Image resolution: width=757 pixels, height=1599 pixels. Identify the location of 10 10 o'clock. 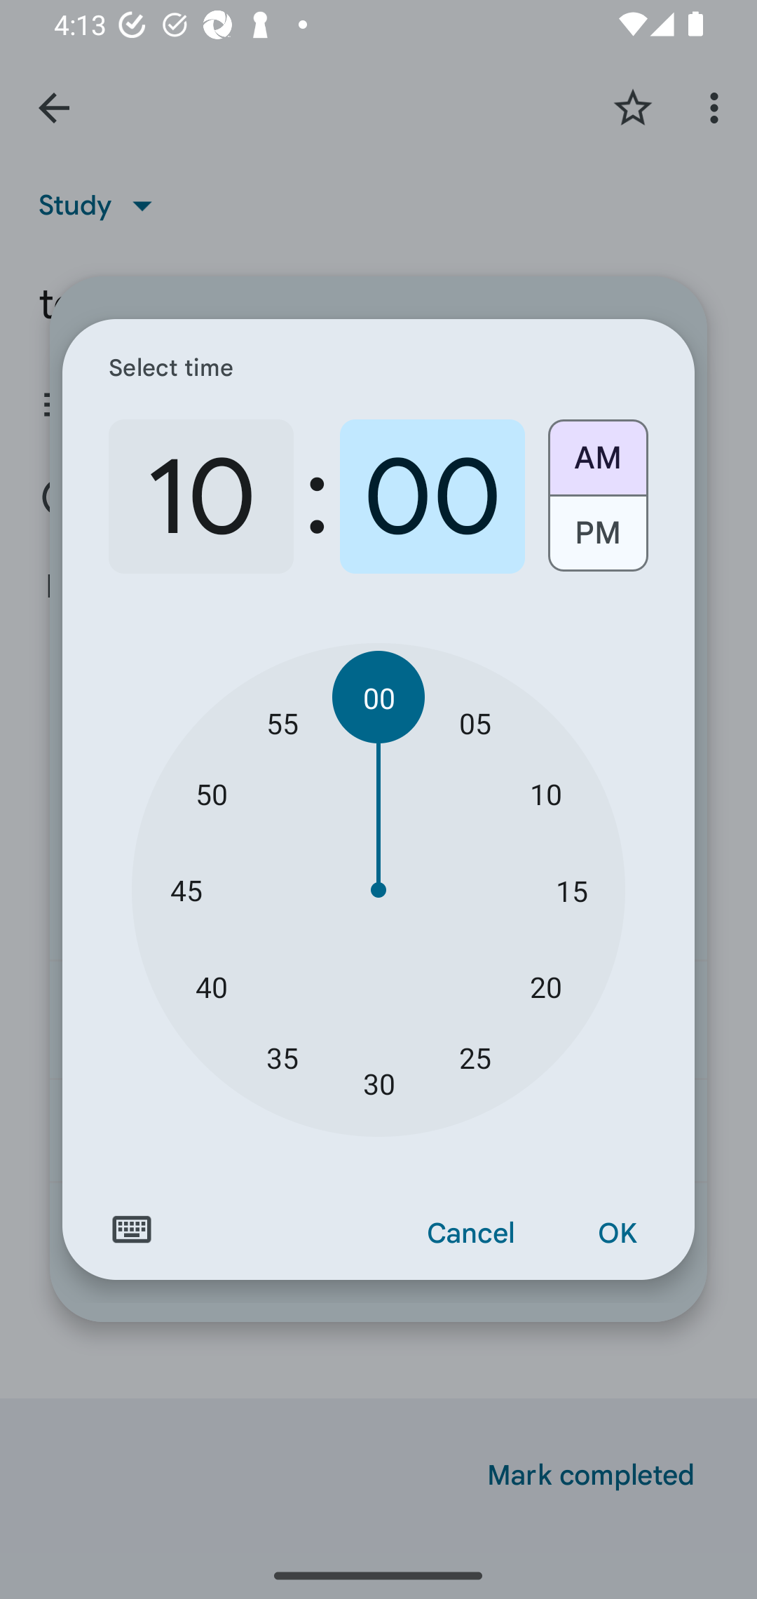
(201, 497).